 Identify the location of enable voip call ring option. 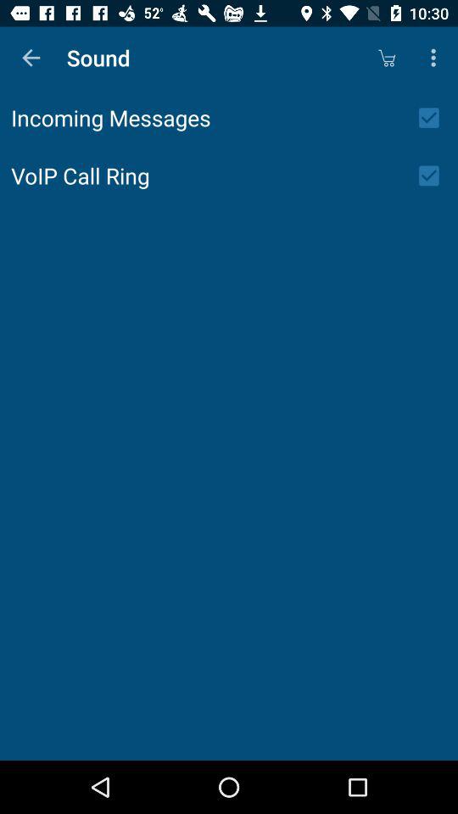
(434, 176).